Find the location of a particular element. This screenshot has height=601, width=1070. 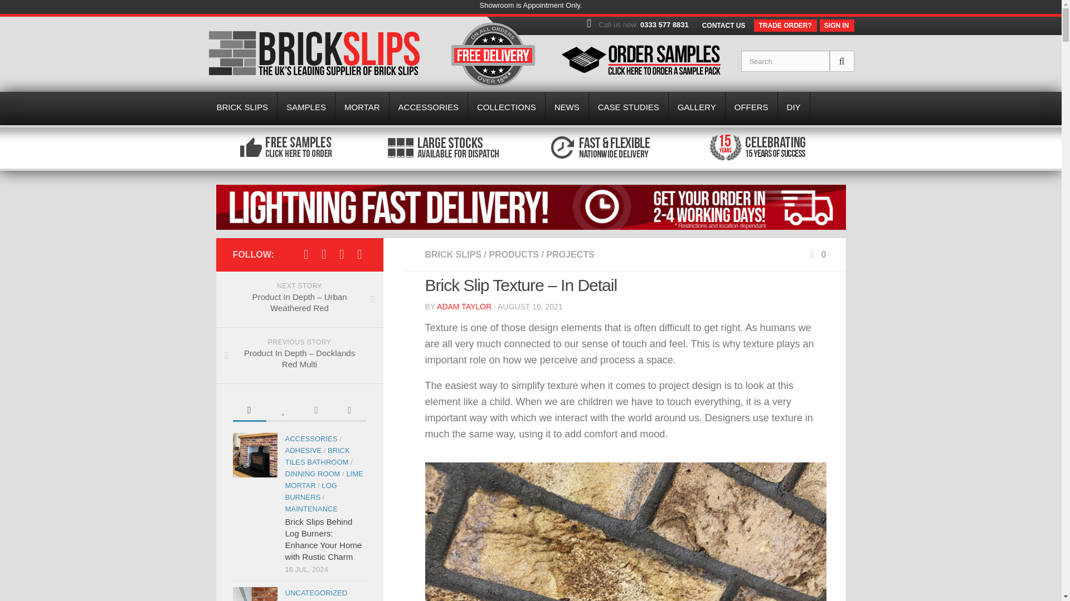

Collections is located at coordinates (506, 108).